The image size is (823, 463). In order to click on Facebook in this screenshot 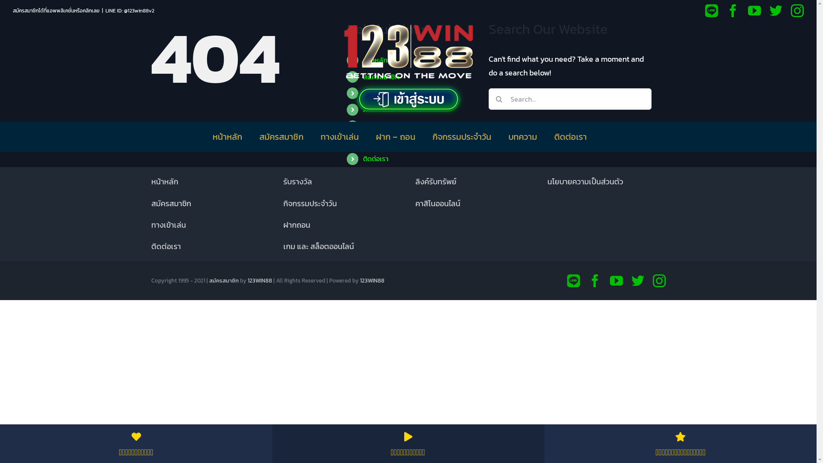, I will do `click(595, 281)`.